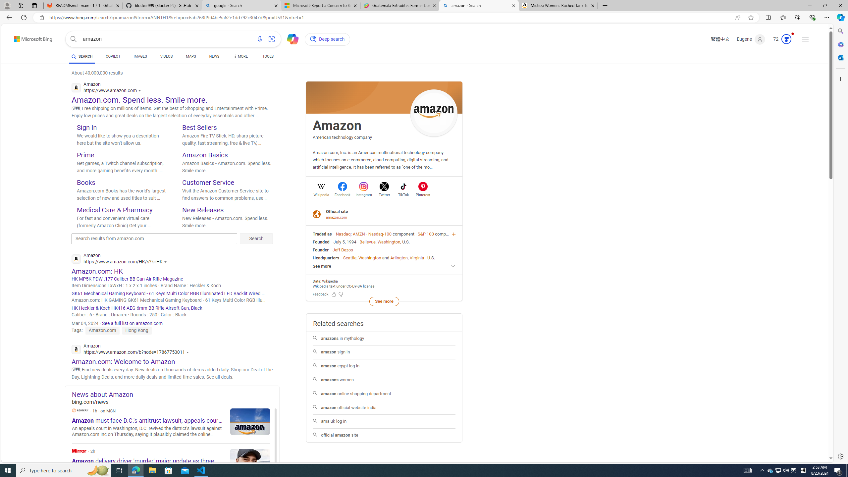 The width and height of the screenshot is (848, 477). What do you see at coordinates (384, 435) in the screenshot?
I see `official amazon site` at bounding box center [384, 435].